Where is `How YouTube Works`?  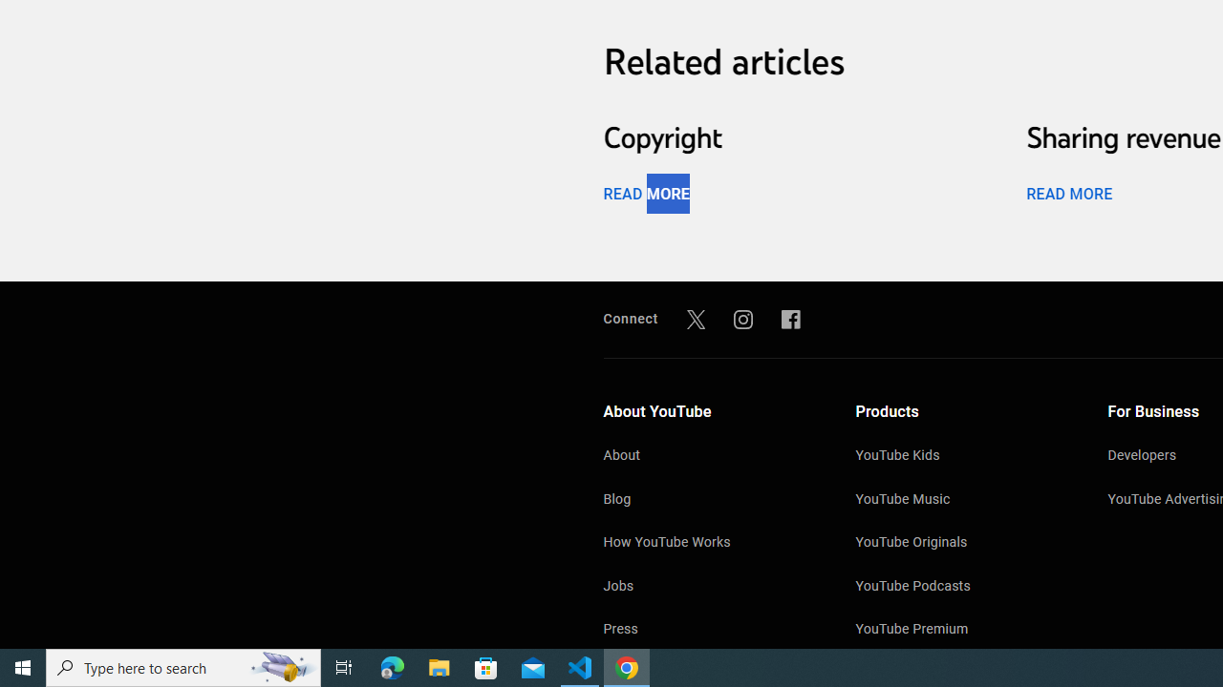
How YouTube Works is located at coordinates (711, 544).